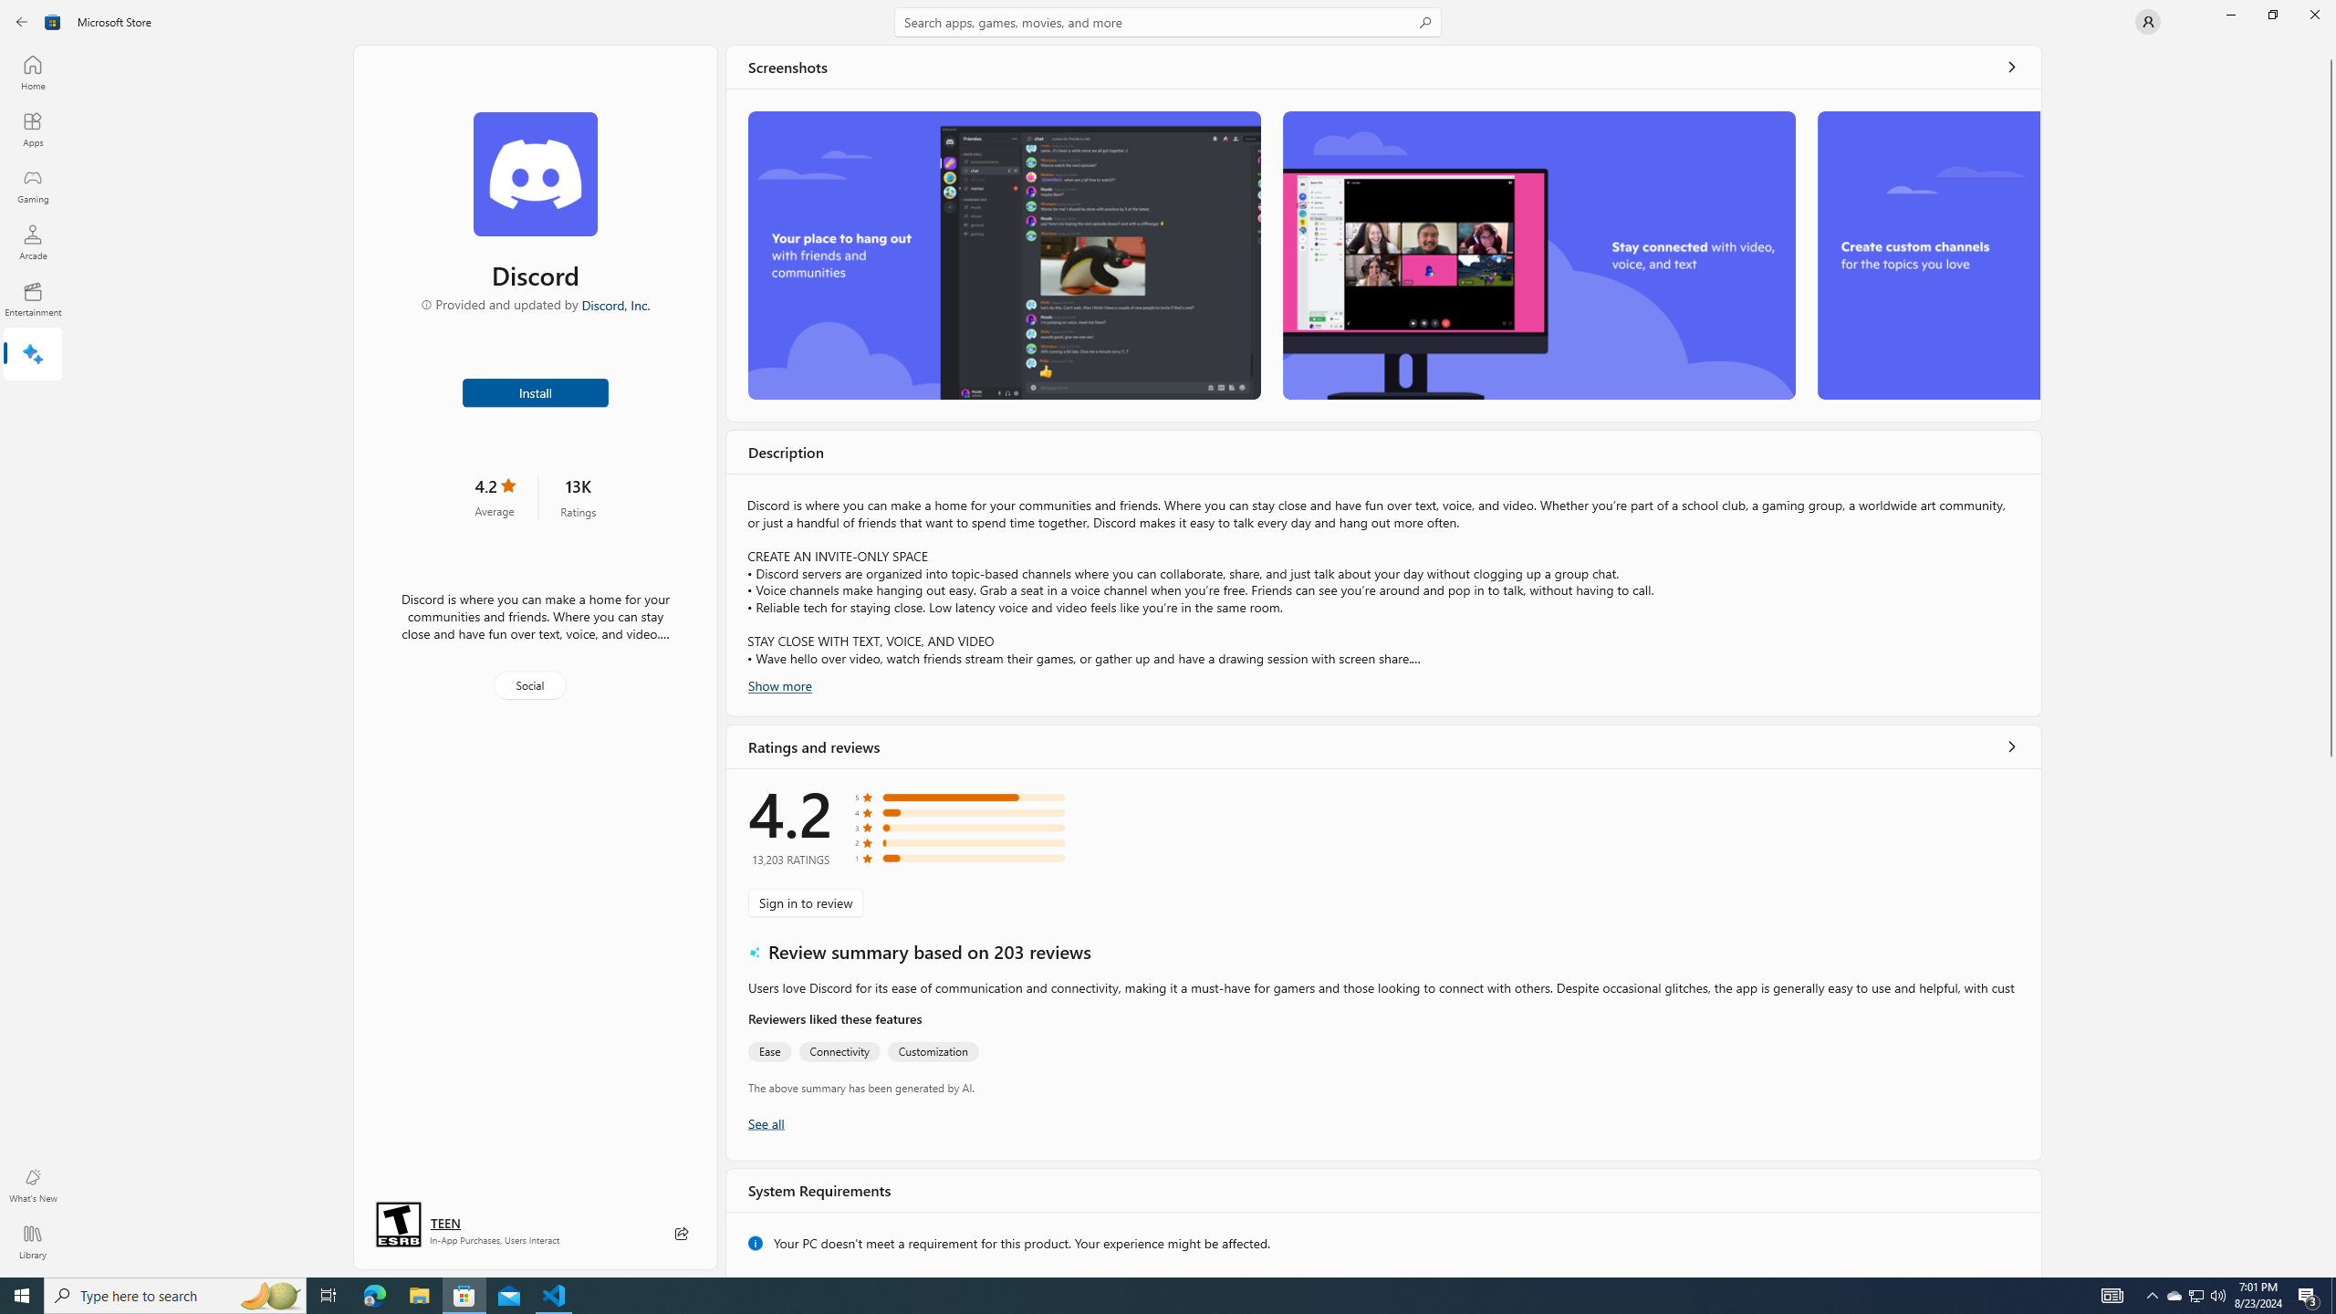  I want to click on Search, so click(1168, 22).